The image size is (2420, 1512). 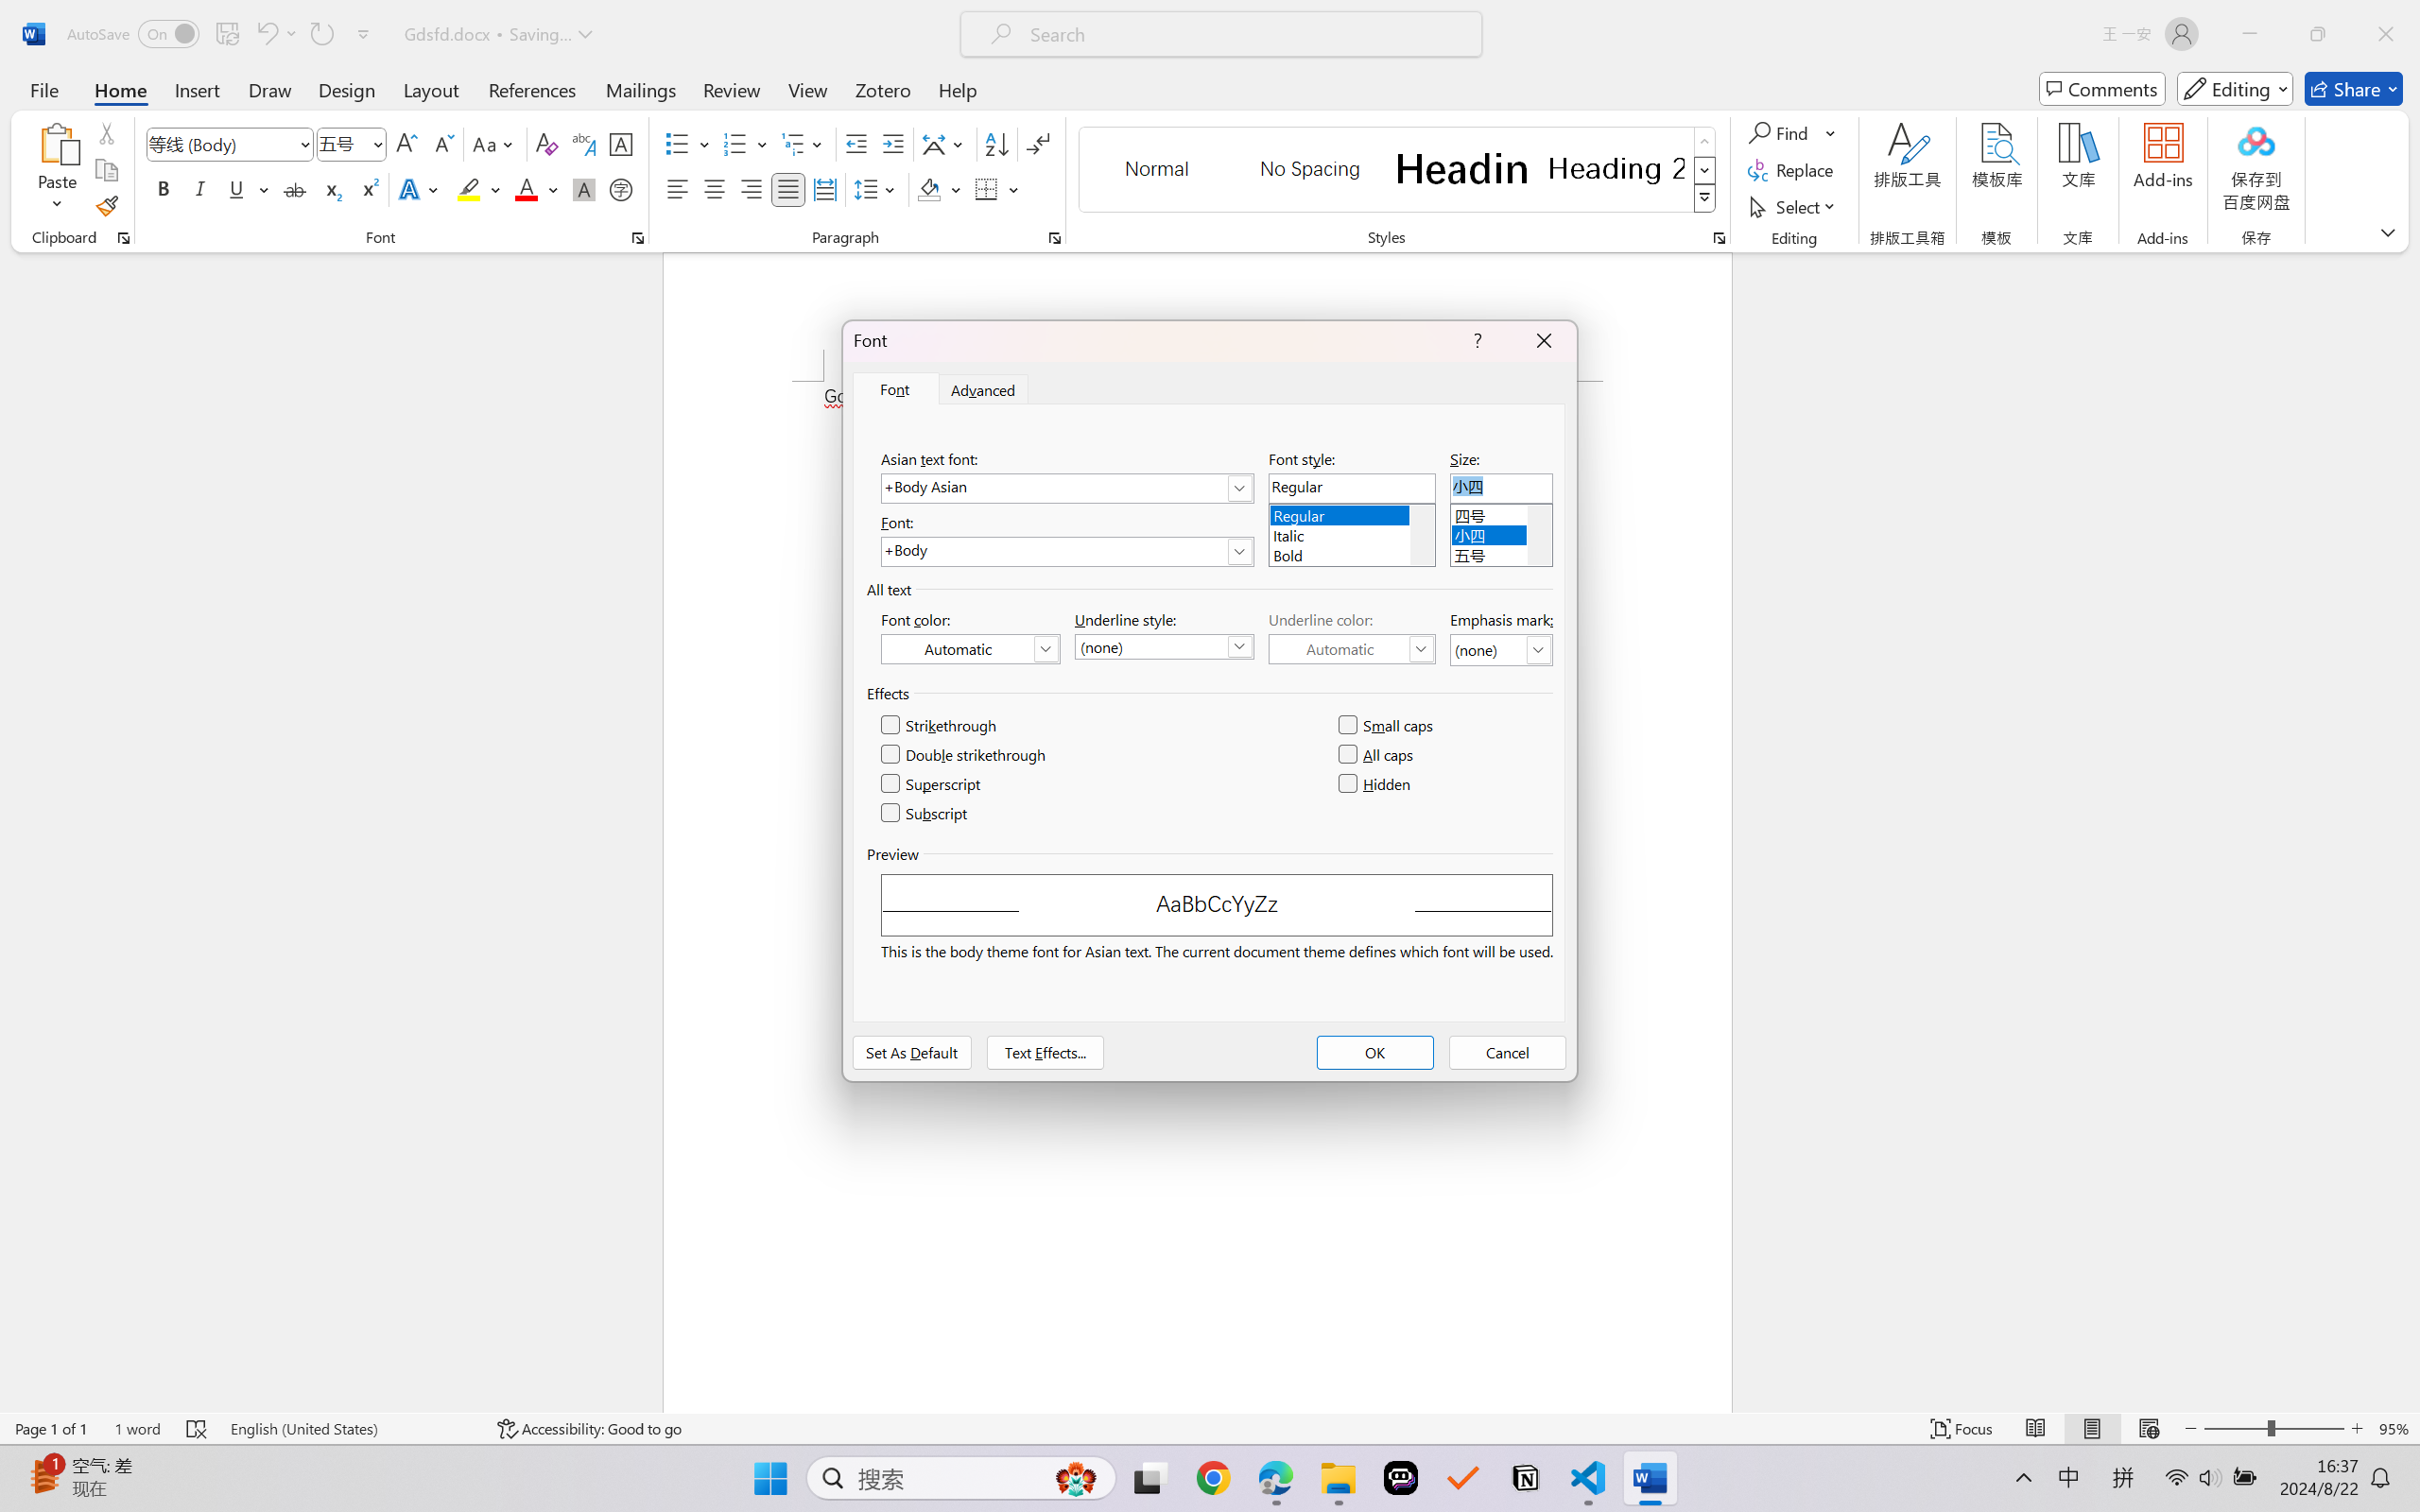 I want to click on Text Highlight Color Yellow, so click(x=469, y=189).